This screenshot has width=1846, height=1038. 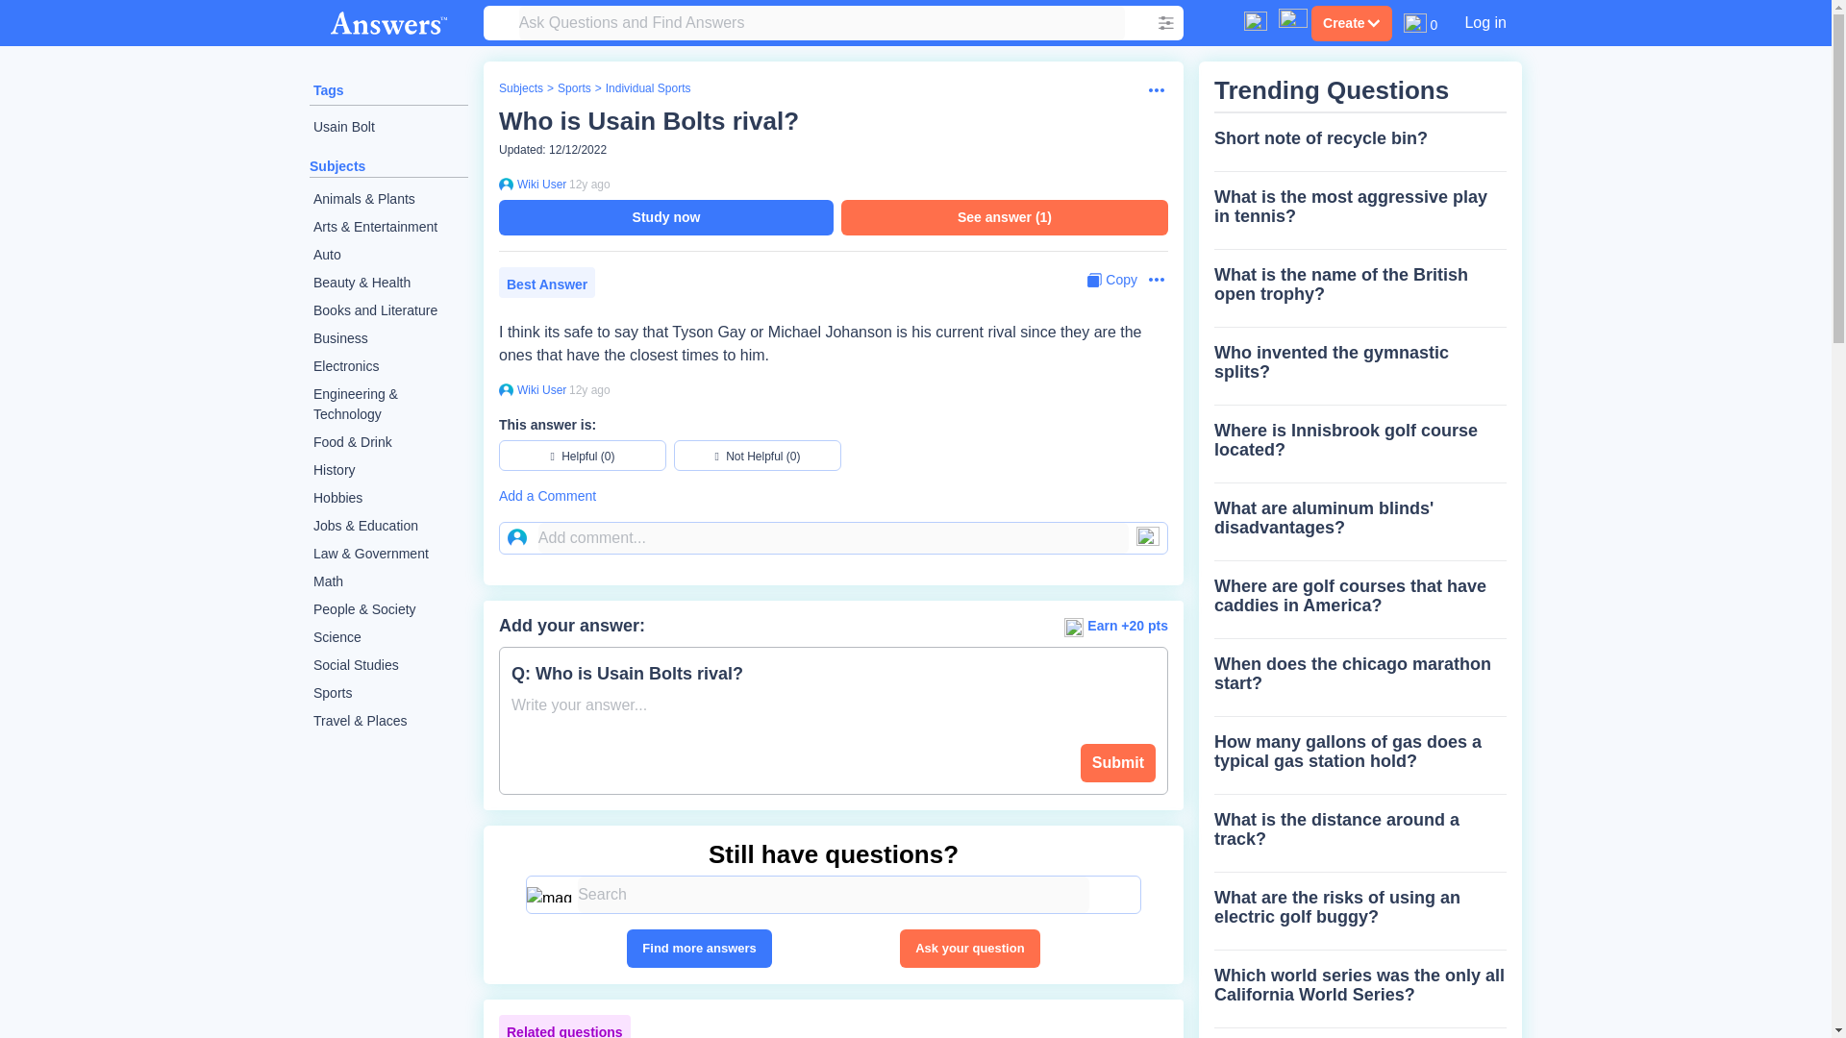 What do you see at coordinates (589, 184) in the screenshot?
I see `2012-05-01 01:02:17` at bounding box center [589, 184].